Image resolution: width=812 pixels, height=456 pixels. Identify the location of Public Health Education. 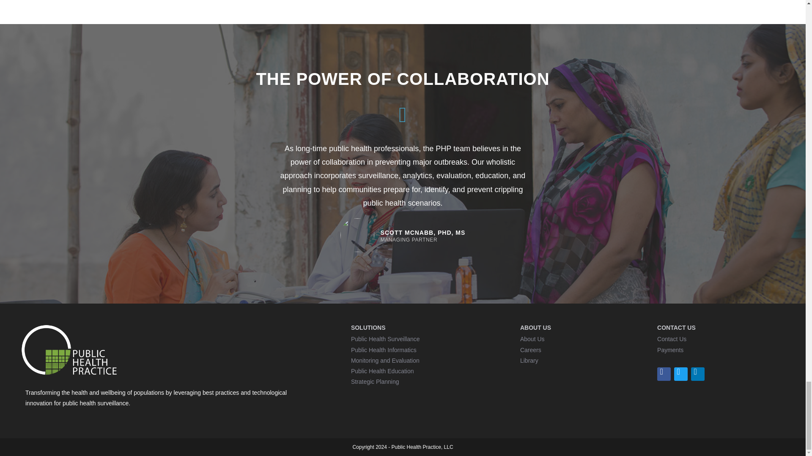
(382, 371).